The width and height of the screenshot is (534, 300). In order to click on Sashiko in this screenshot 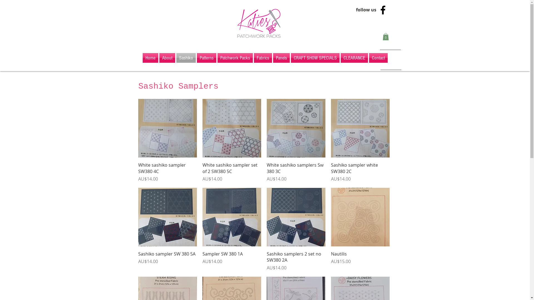, I will do `click(186, 58)`.